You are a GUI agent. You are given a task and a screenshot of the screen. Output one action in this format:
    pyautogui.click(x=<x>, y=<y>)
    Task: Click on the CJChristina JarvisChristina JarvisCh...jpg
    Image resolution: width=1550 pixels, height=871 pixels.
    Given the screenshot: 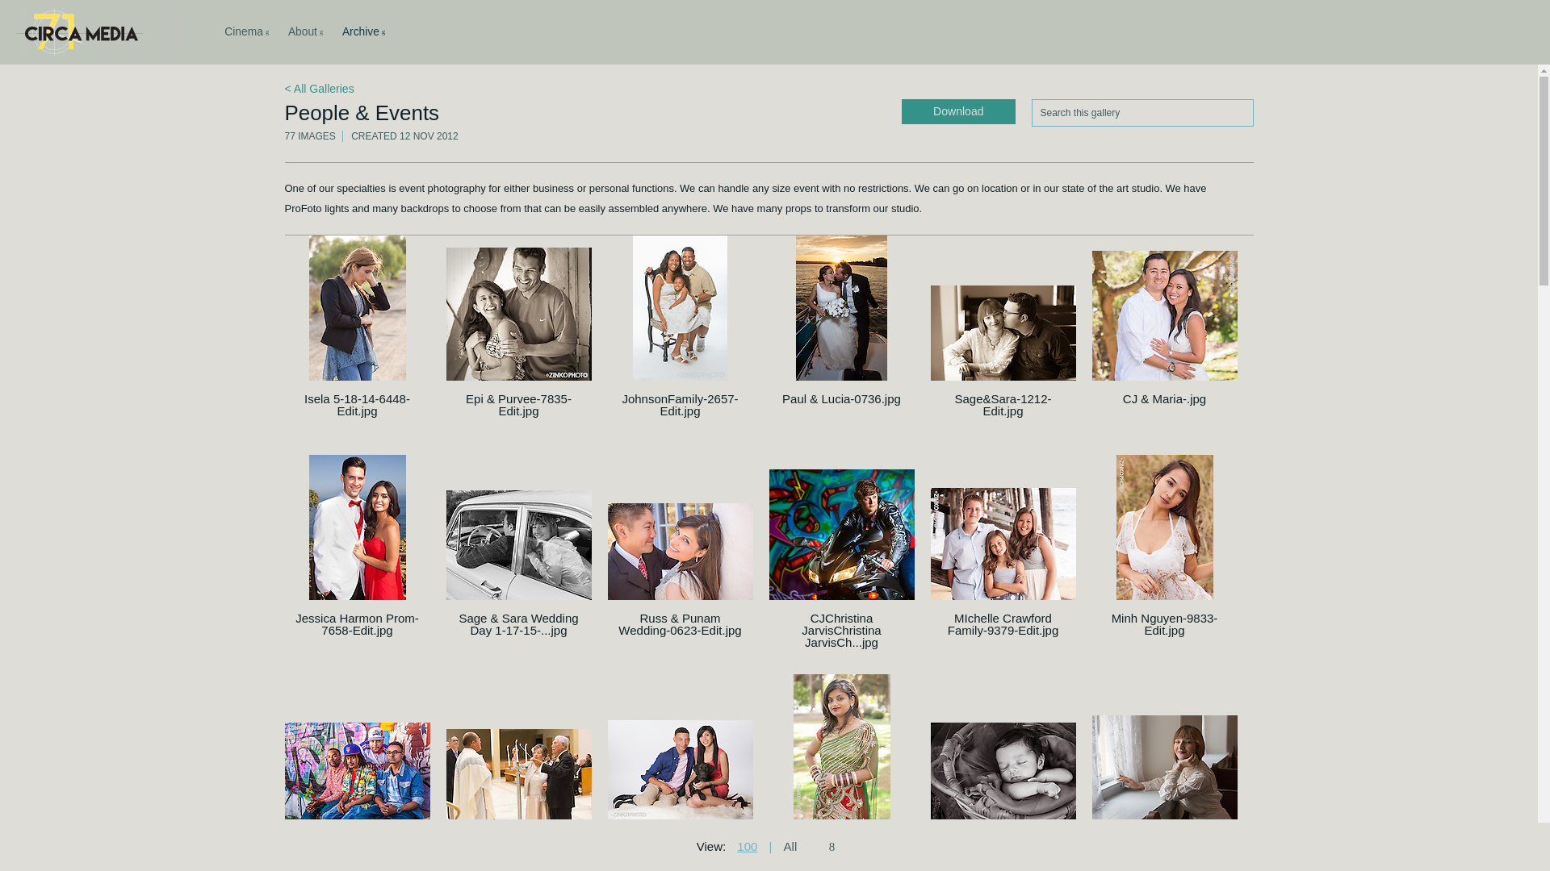 What is the action you would take?
    pyautogui.click(x=840, y=630)
    